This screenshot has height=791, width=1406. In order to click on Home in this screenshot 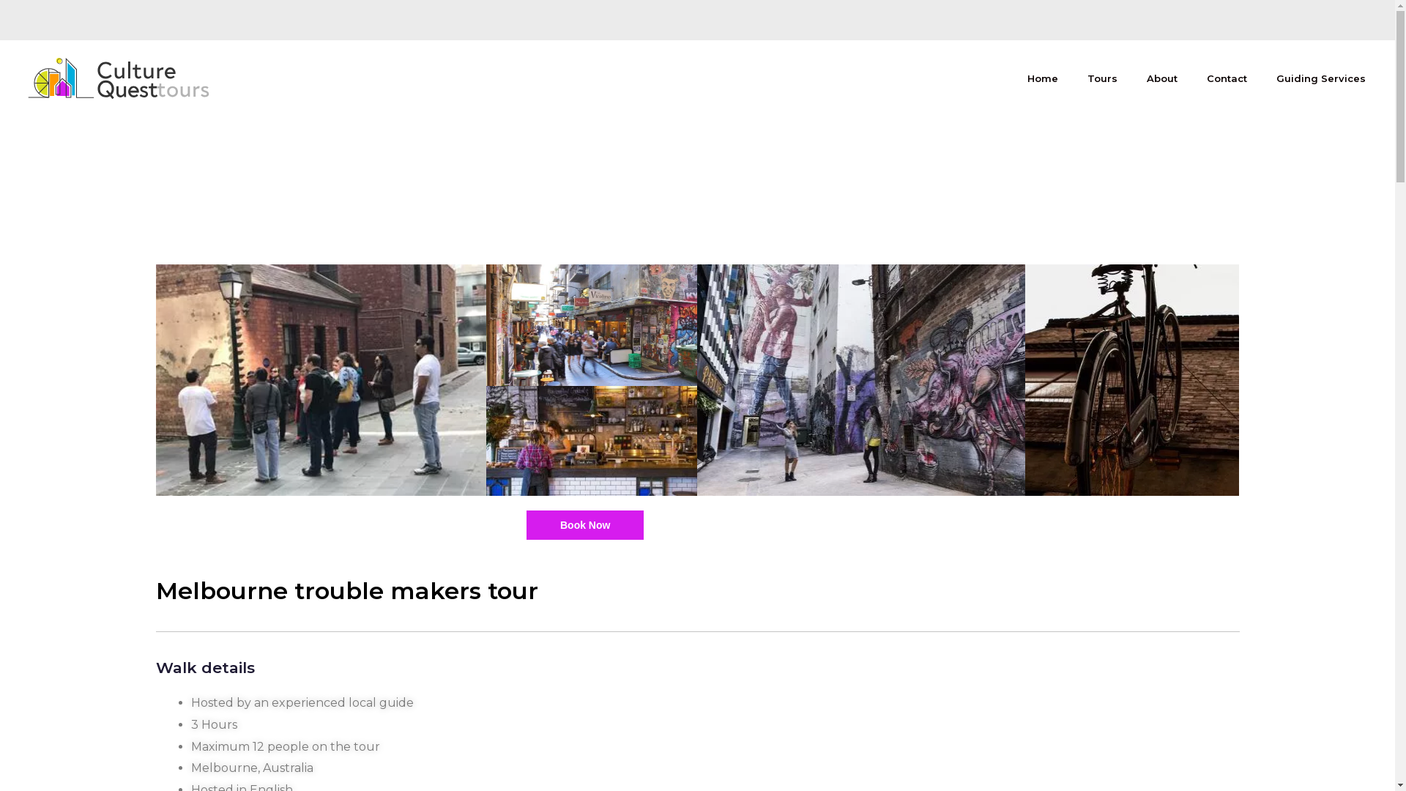, I will do `click(1043, 78)`.